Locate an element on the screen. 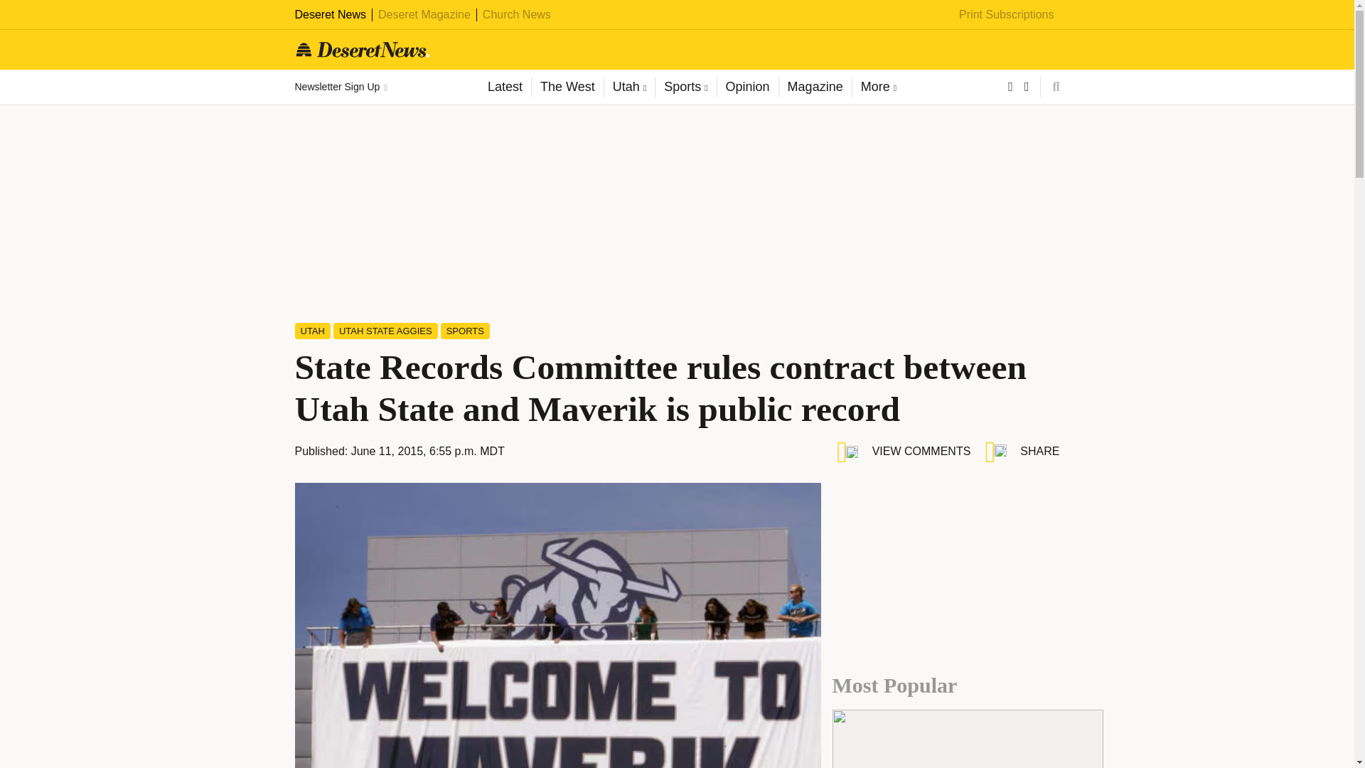 The width and height of the screenshot is (1365, 768). UTAH is located at coordinates (312, 331).